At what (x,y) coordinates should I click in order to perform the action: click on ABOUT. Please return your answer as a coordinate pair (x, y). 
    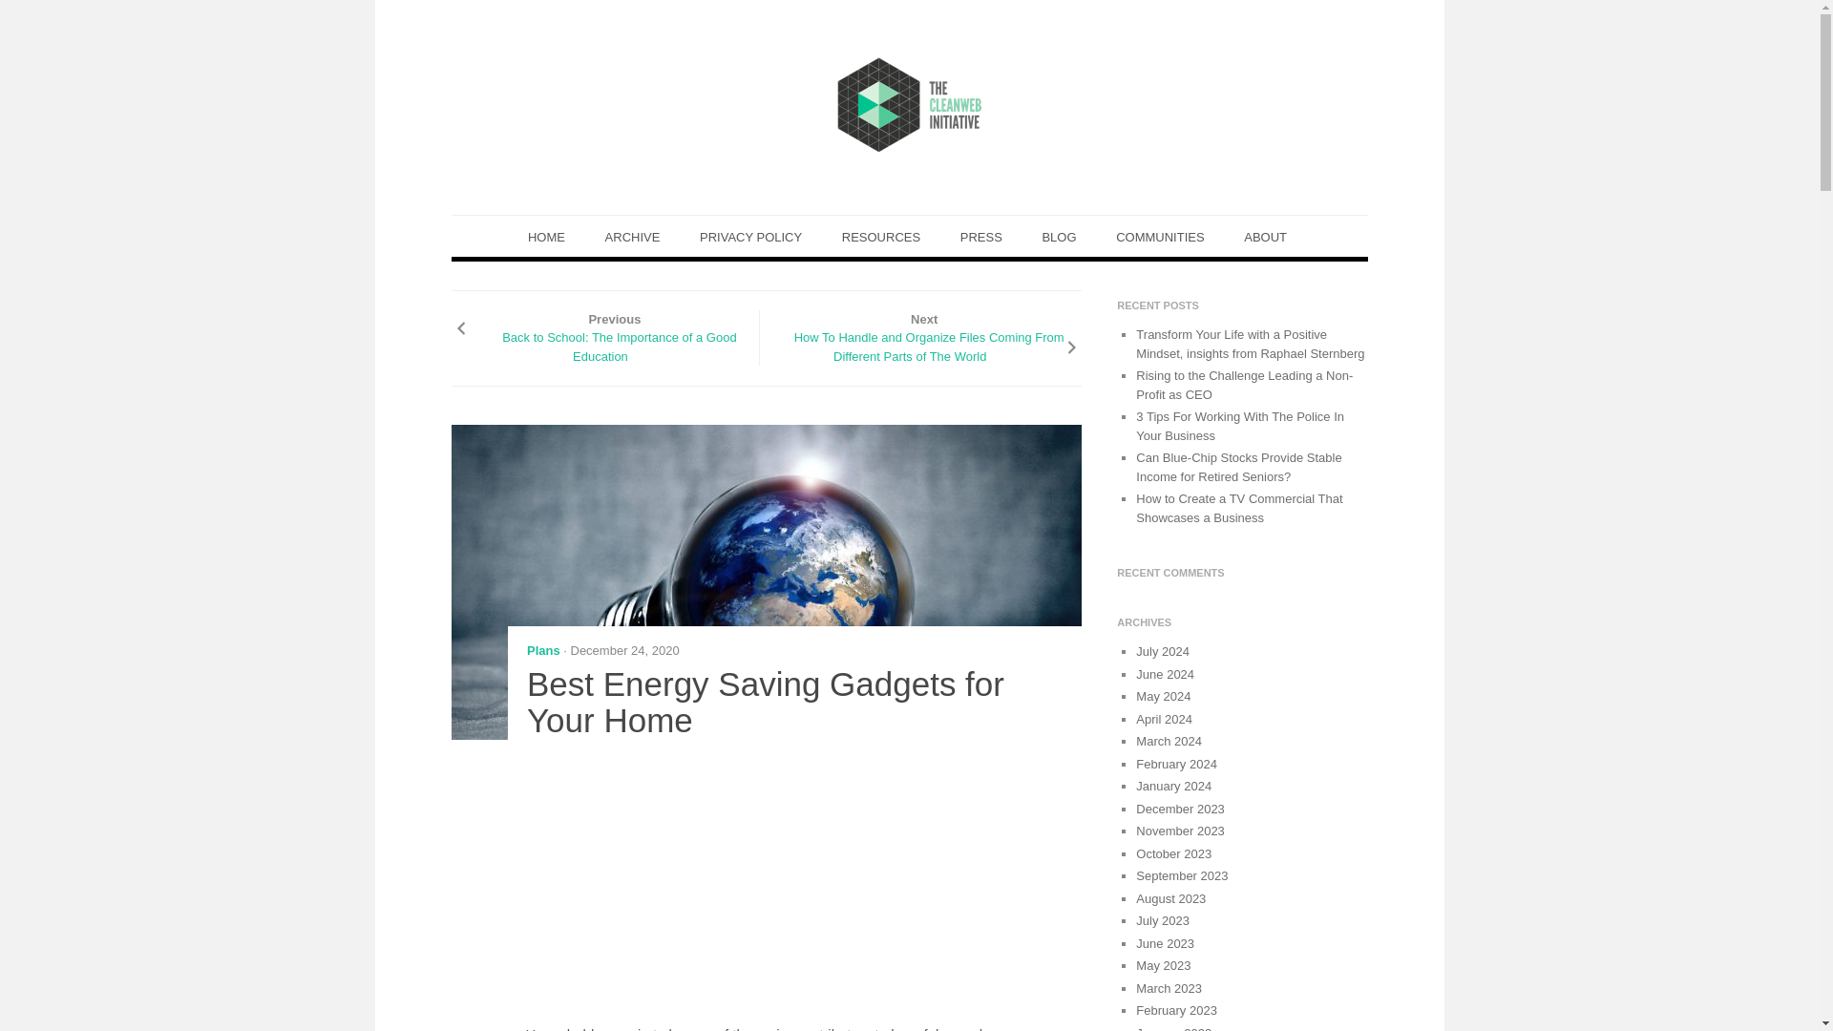
    Looking at the image, I should click on (1265, 237).